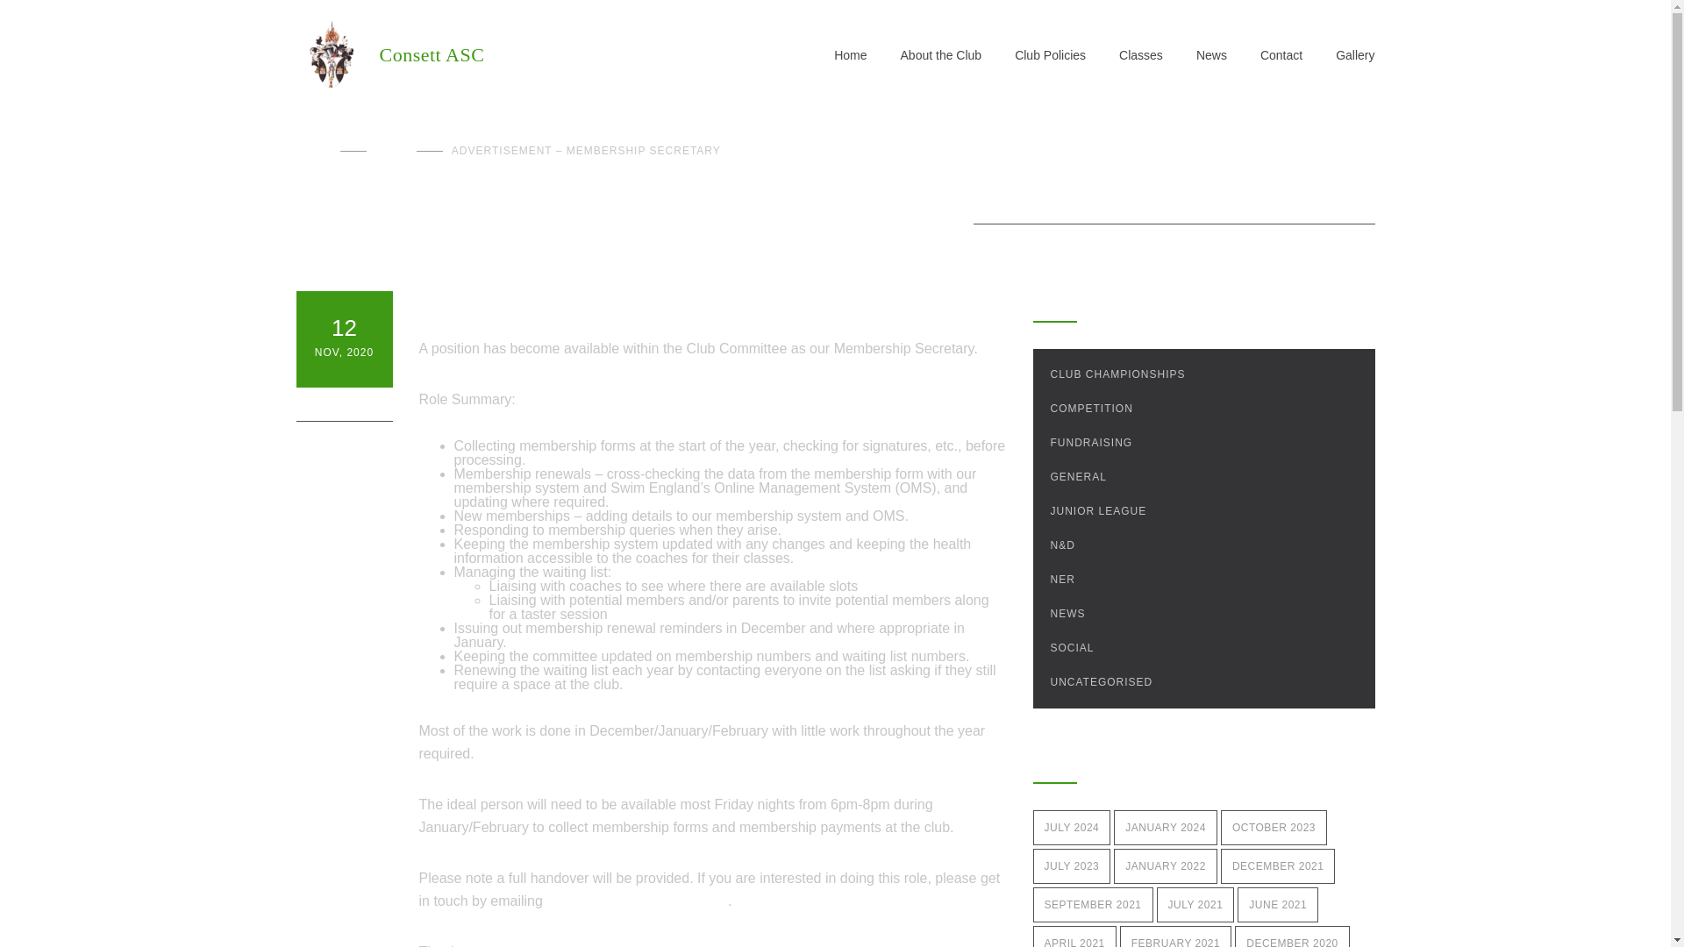  I want to click on Club Policies, so click(1033, 54).